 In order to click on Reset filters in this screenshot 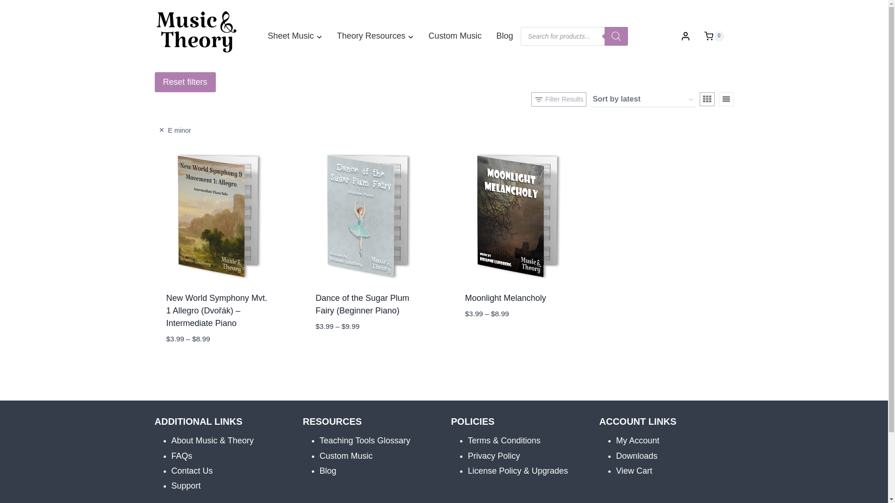, I will do `click(185, 82)`.